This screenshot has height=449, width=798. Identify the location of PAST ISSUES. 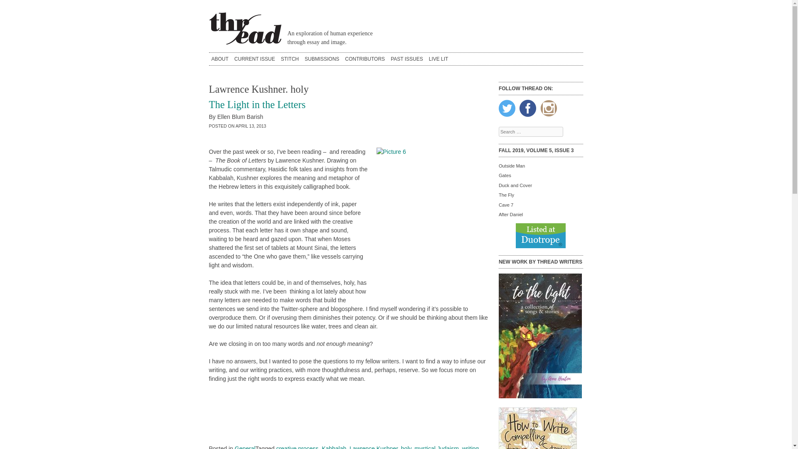
(406, 59).